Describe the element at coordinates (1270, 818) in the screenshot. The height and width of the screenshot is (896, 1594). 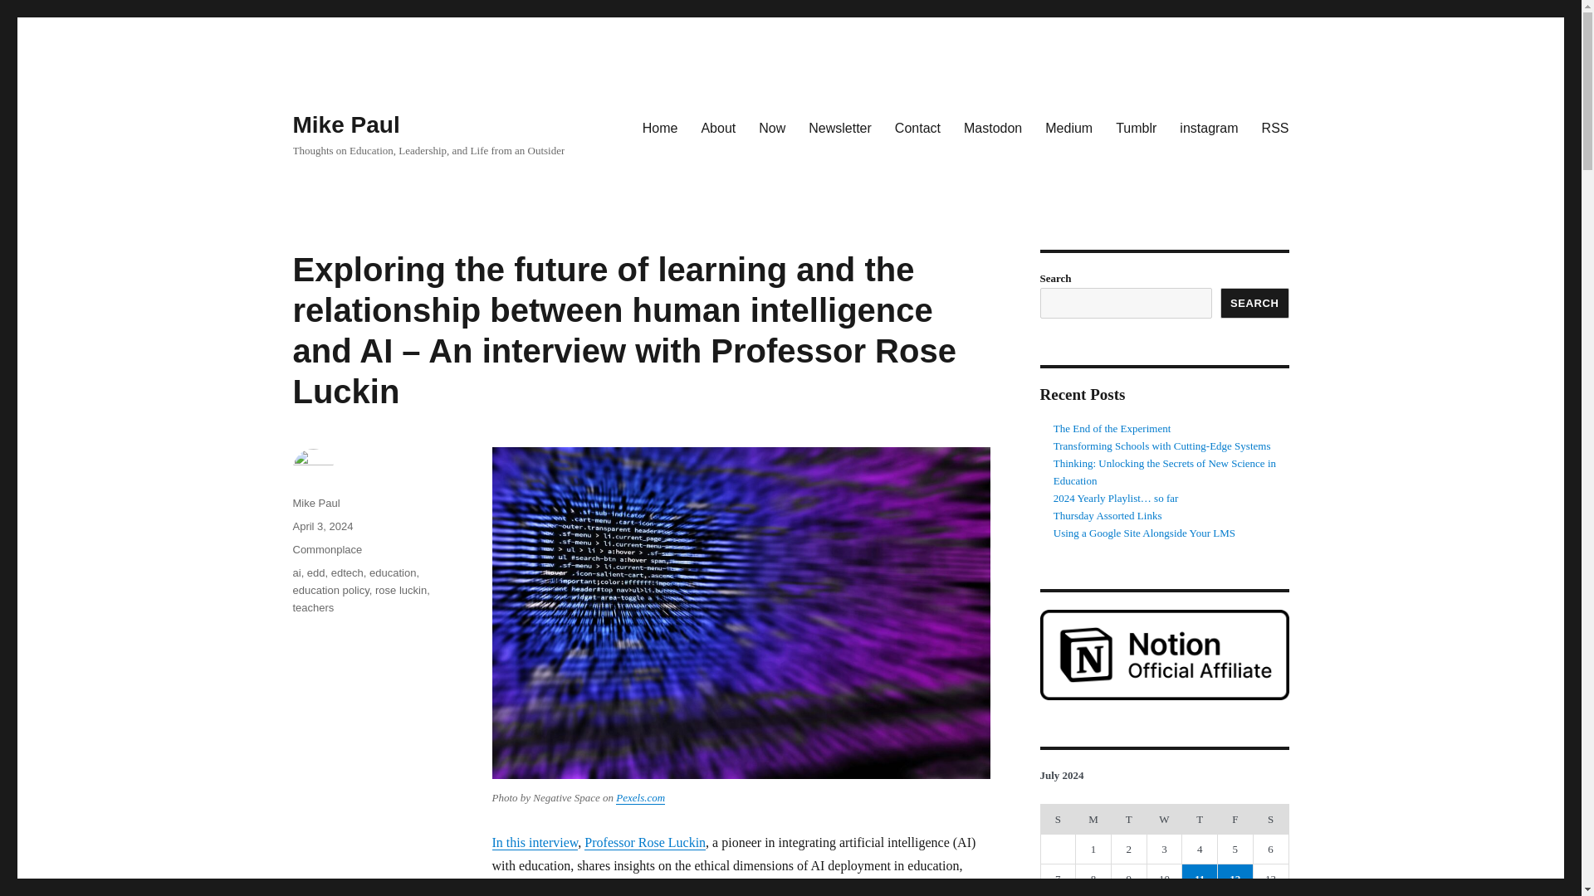
I see `Saturday` at that location.